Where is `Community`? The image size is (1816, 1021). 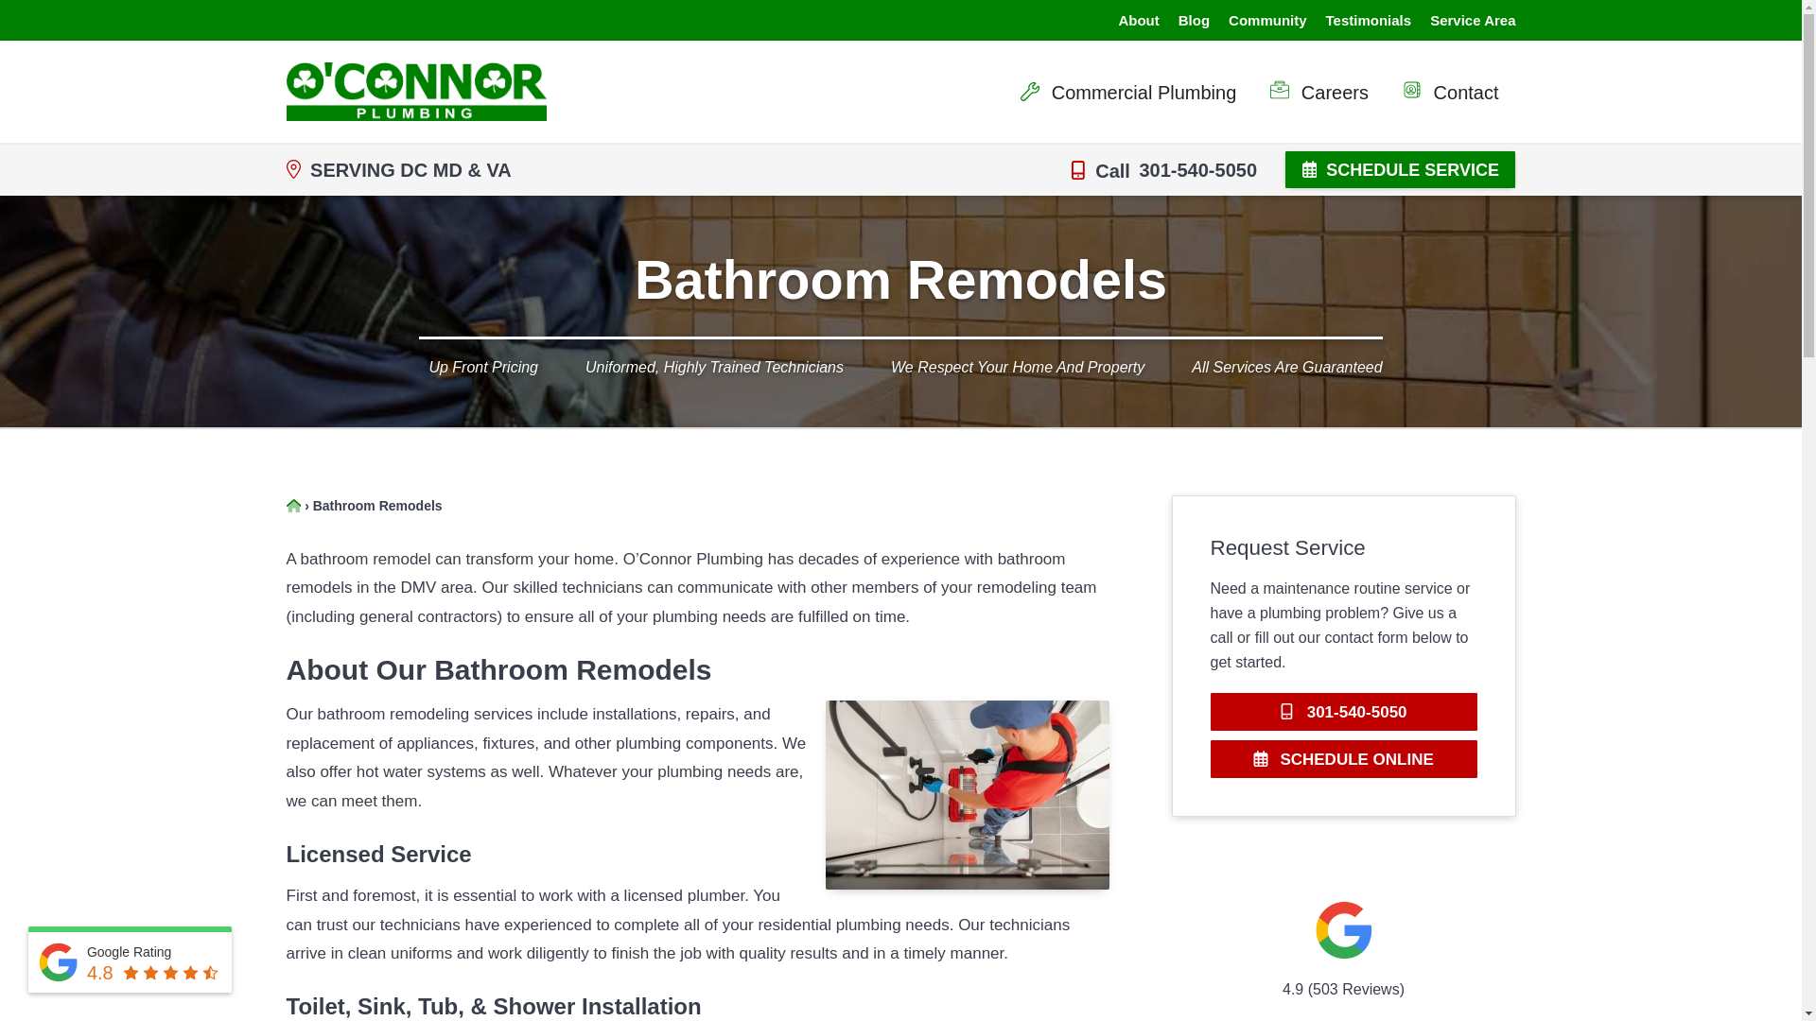 Community is located at coordinates (1267, 19).